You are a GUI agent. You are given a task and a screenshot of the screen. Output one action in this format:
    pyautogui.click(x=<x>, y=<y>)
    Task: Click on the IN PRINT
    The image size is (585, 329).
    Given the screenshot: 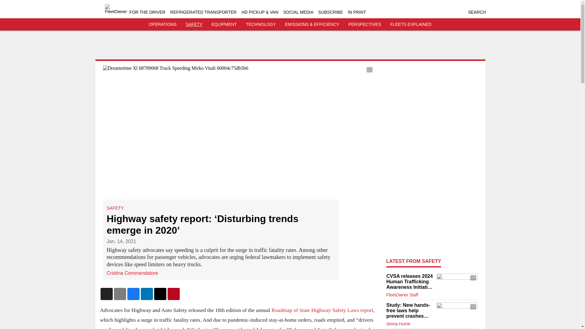 What is the action you would take?
    pyautogui.click(x=357, y=12)
    